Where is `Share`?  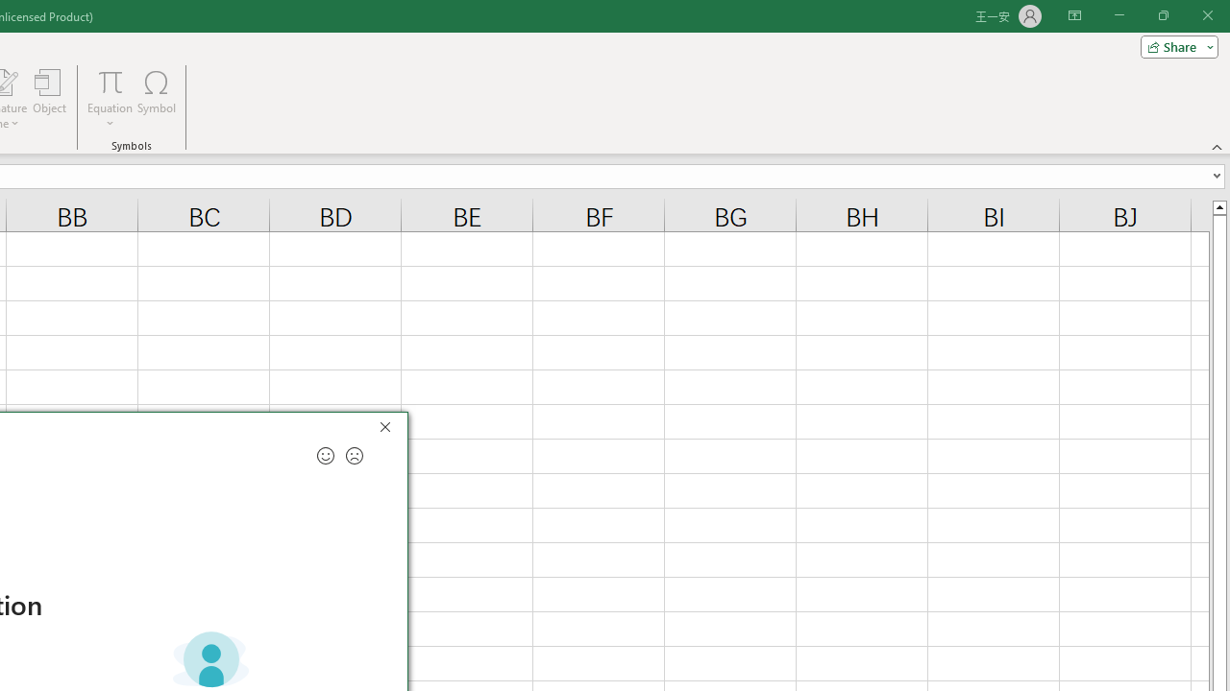
Share is located at coordinates (1175, 46).